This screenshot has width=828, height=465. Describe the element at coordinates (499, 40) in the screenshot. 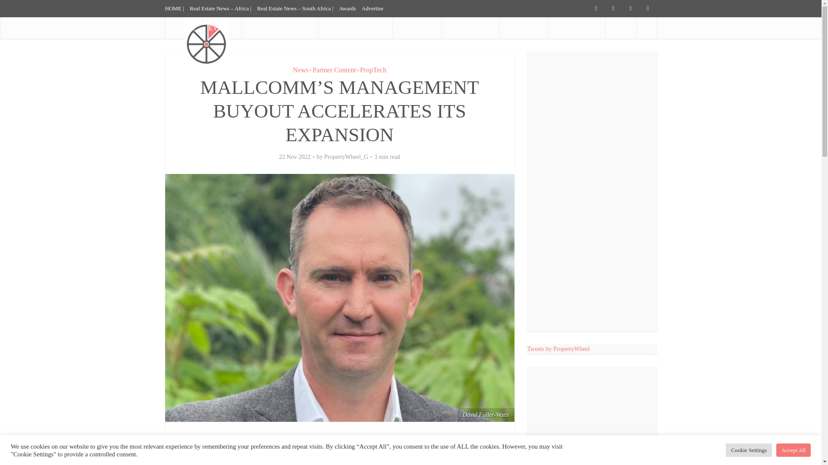

I see `3rd party ad content` at that location.